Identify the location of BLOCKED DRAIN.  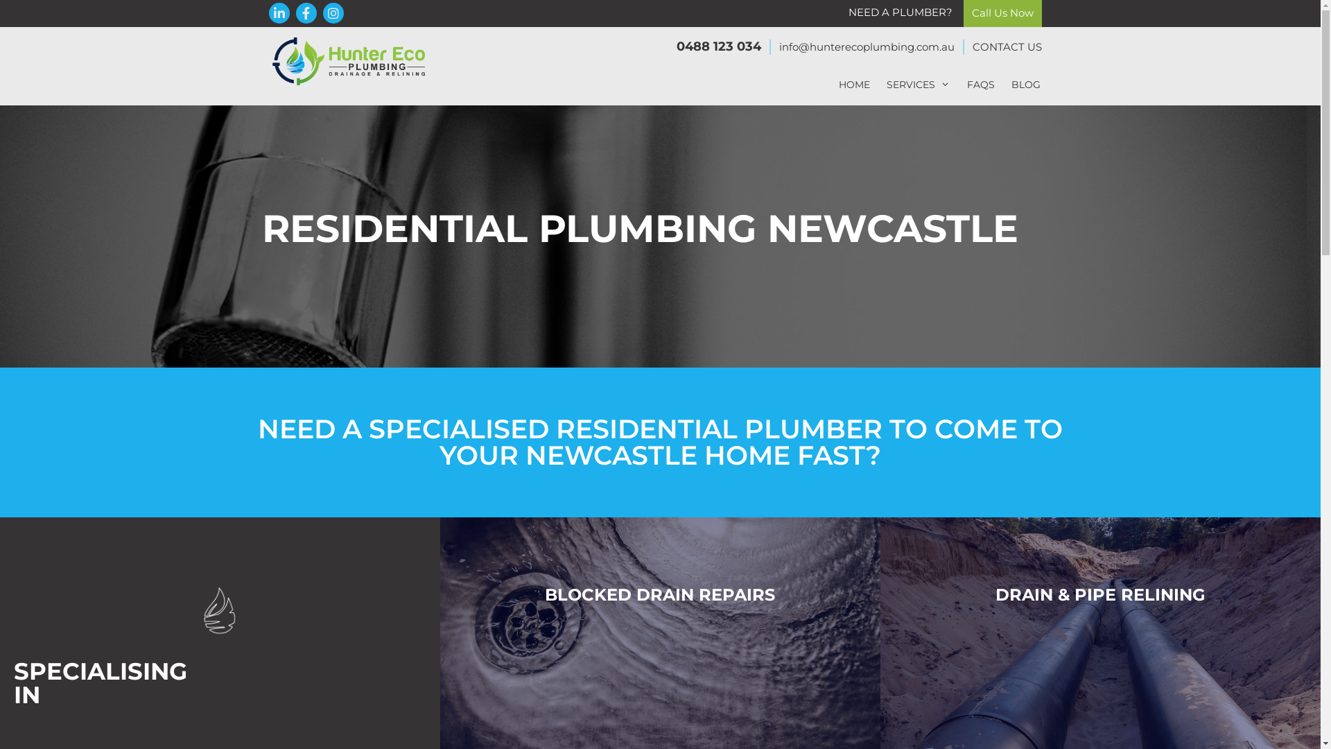
(620, 594).